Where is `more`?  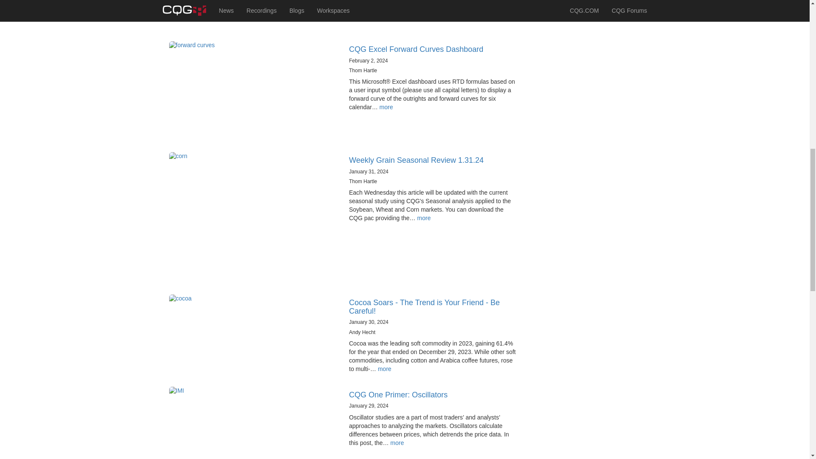
more is located at coordinates (384, 368).